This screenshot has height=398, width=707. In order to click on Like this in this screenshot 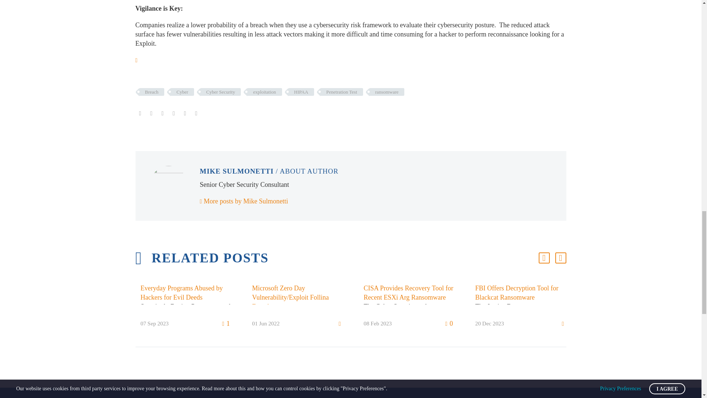, I will do `click(226, 324)`.